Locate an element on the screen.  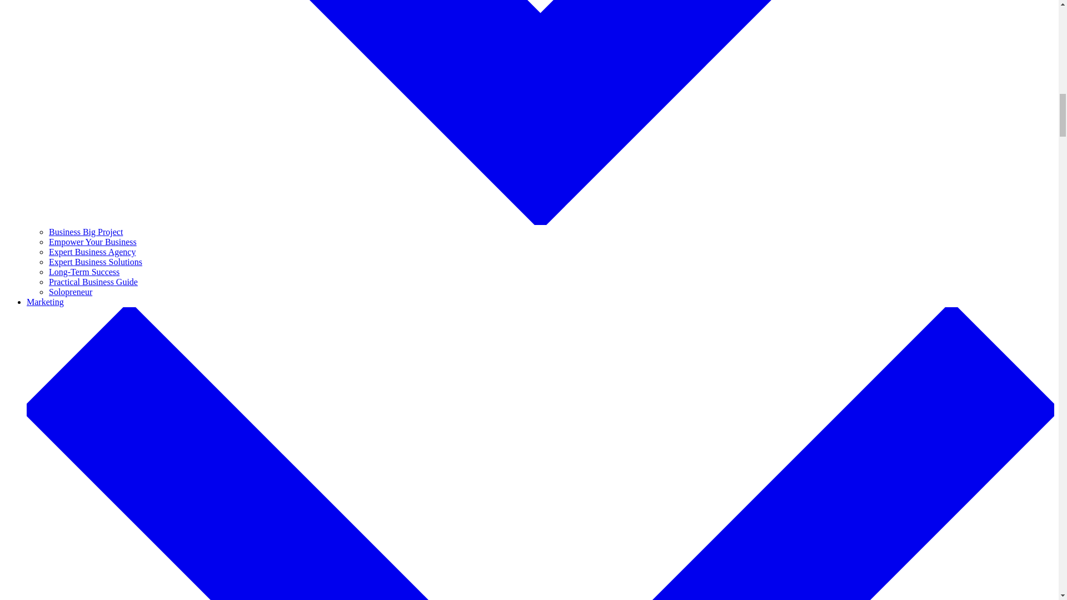
Business Big Project is located at coordinates (86, 232).